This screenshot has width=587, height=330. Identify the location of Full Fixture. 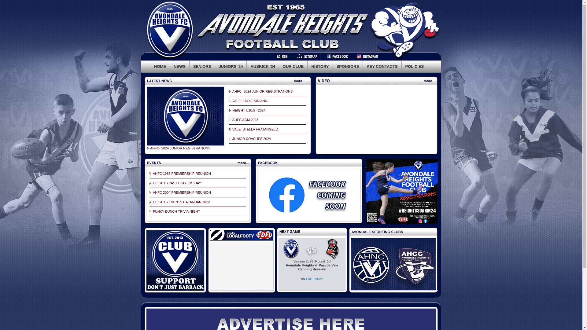
(314, 279).